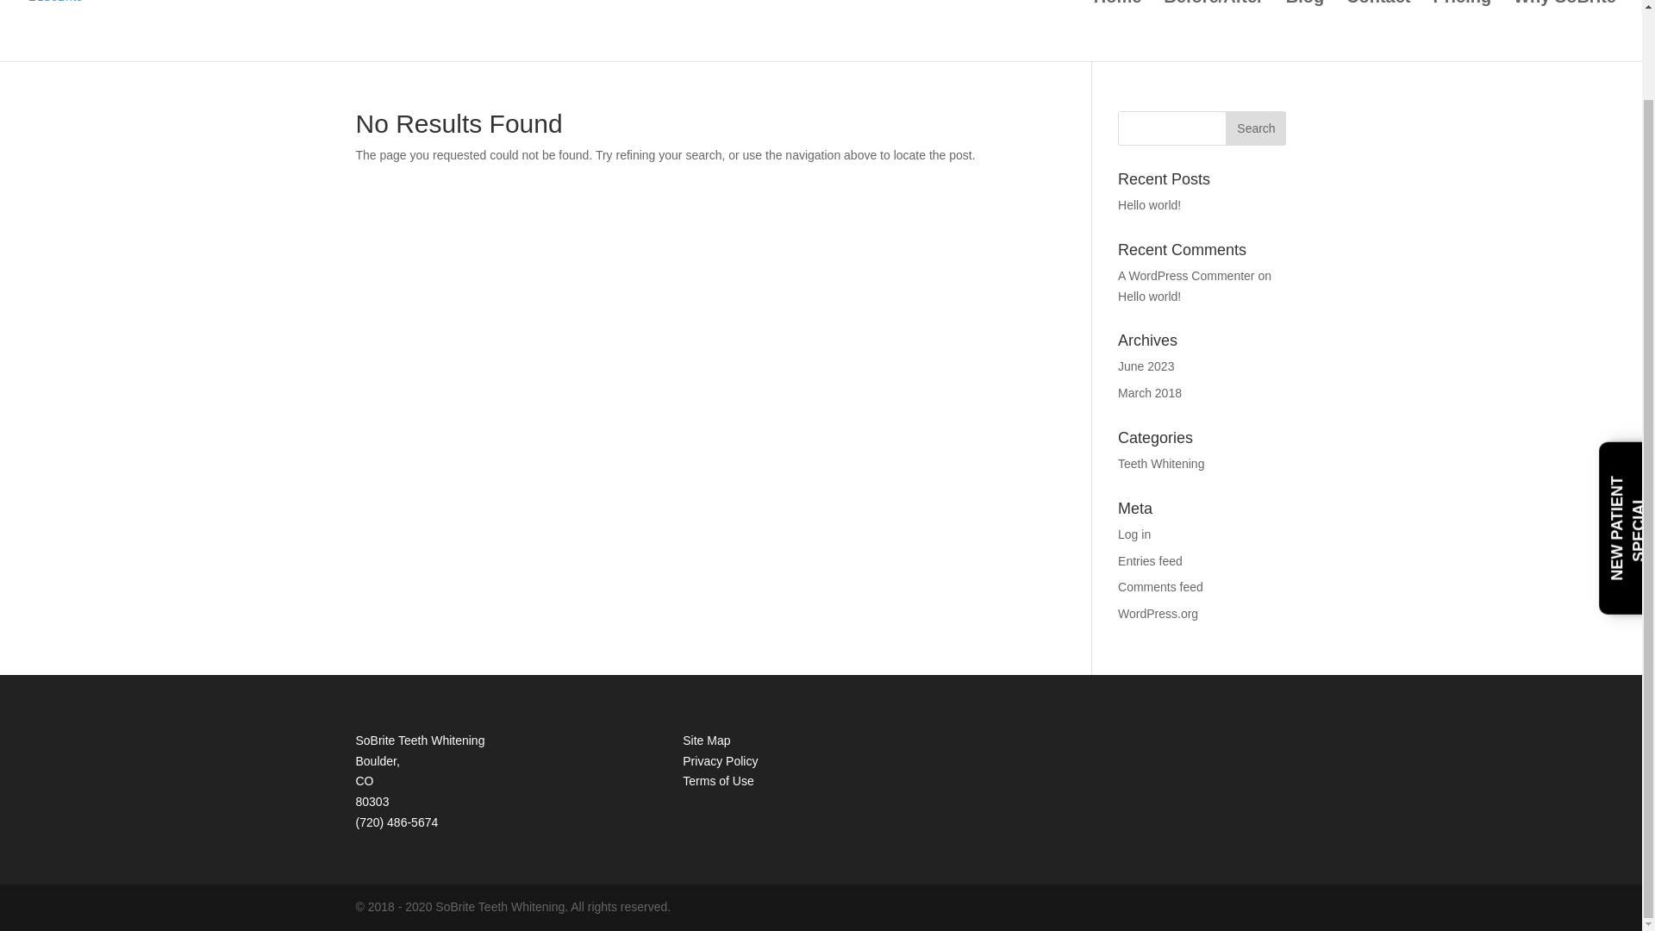 The image size is (1655, 931). Describe the element at coordinates (1150, 205) in the screenshot. I see `Hello world!` at that location.